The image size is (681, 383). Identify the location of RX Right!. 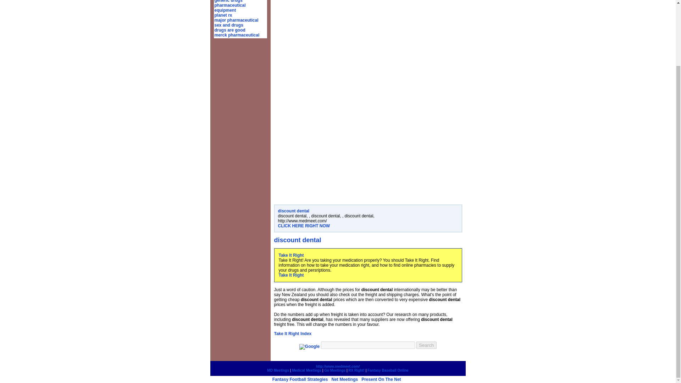
(356, 370).